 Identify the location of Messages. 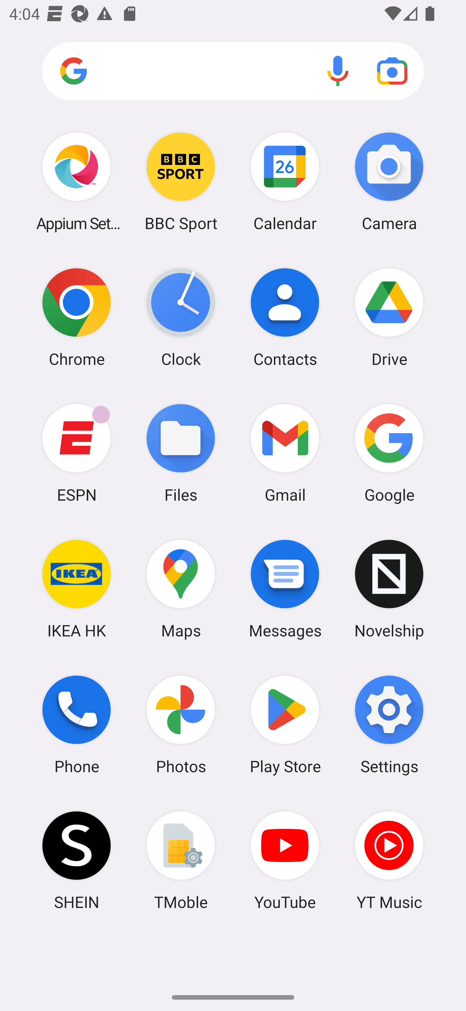
(285, 589).